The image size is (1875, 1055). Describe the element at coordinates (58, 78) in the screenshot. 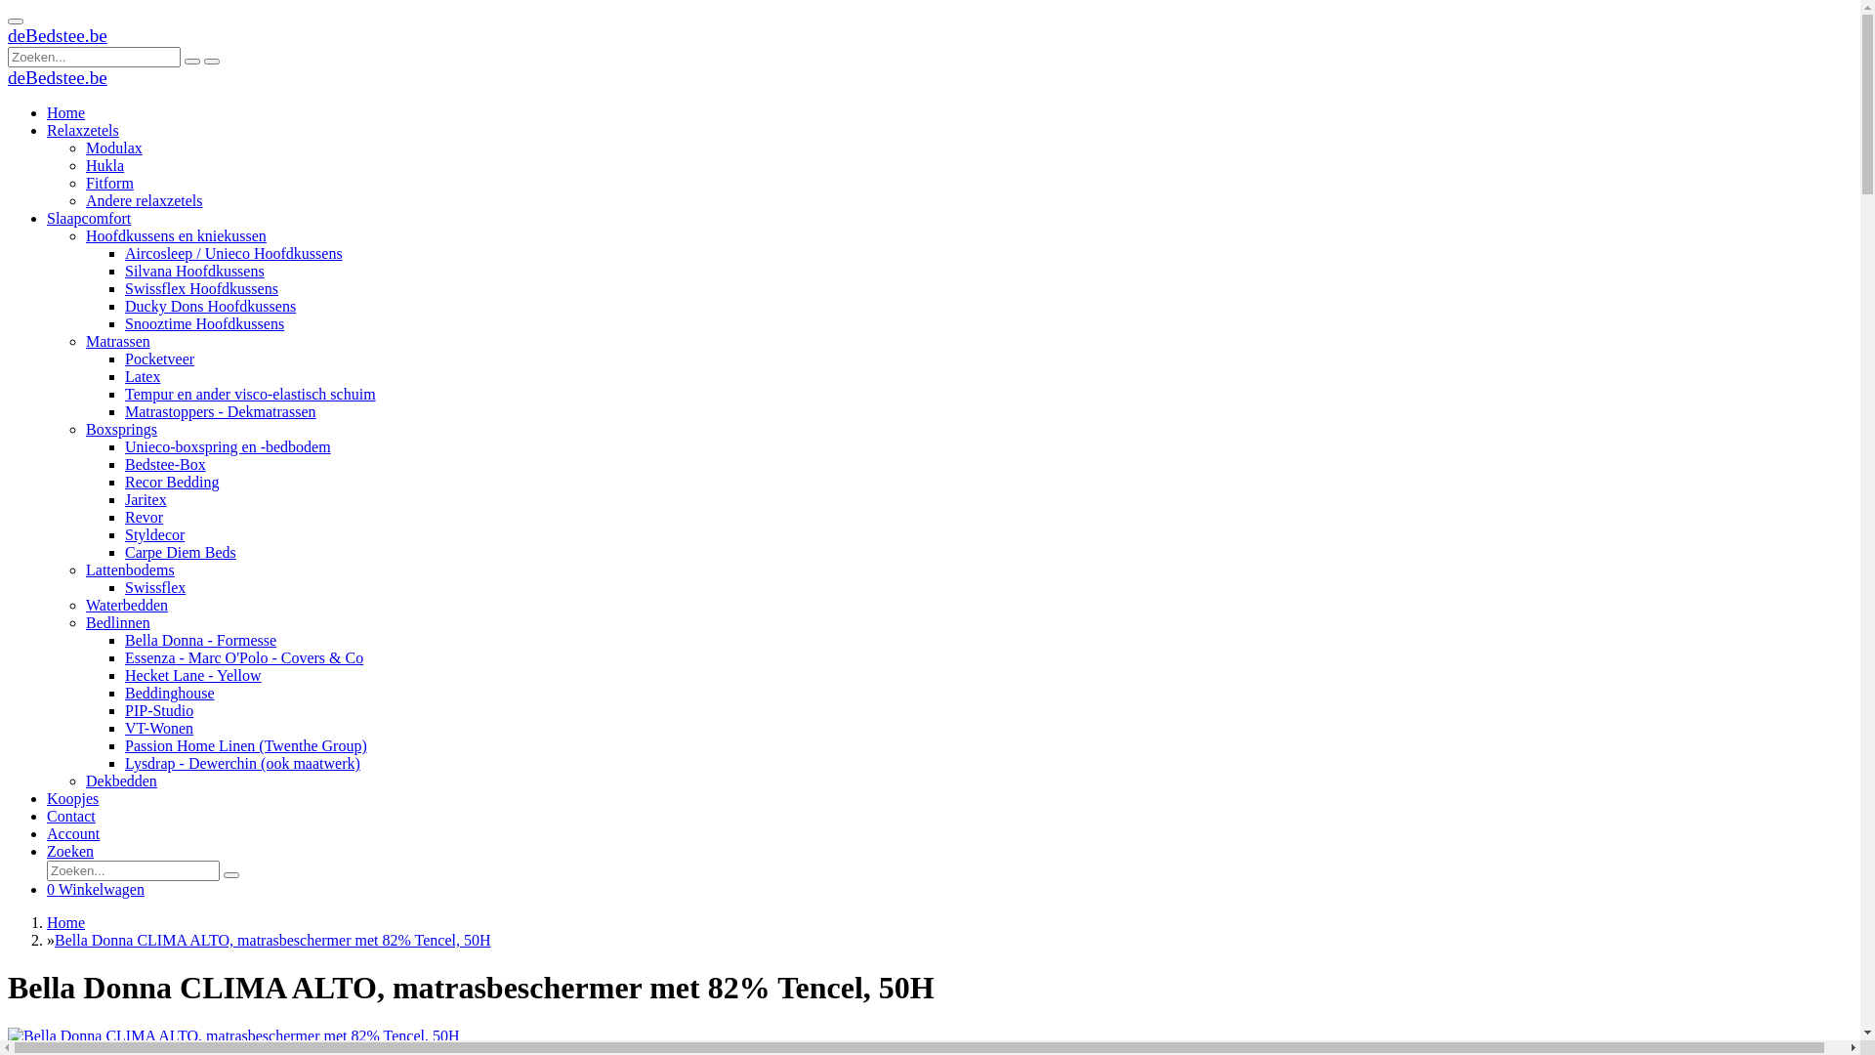

I see `deBedstee.be` at that location.